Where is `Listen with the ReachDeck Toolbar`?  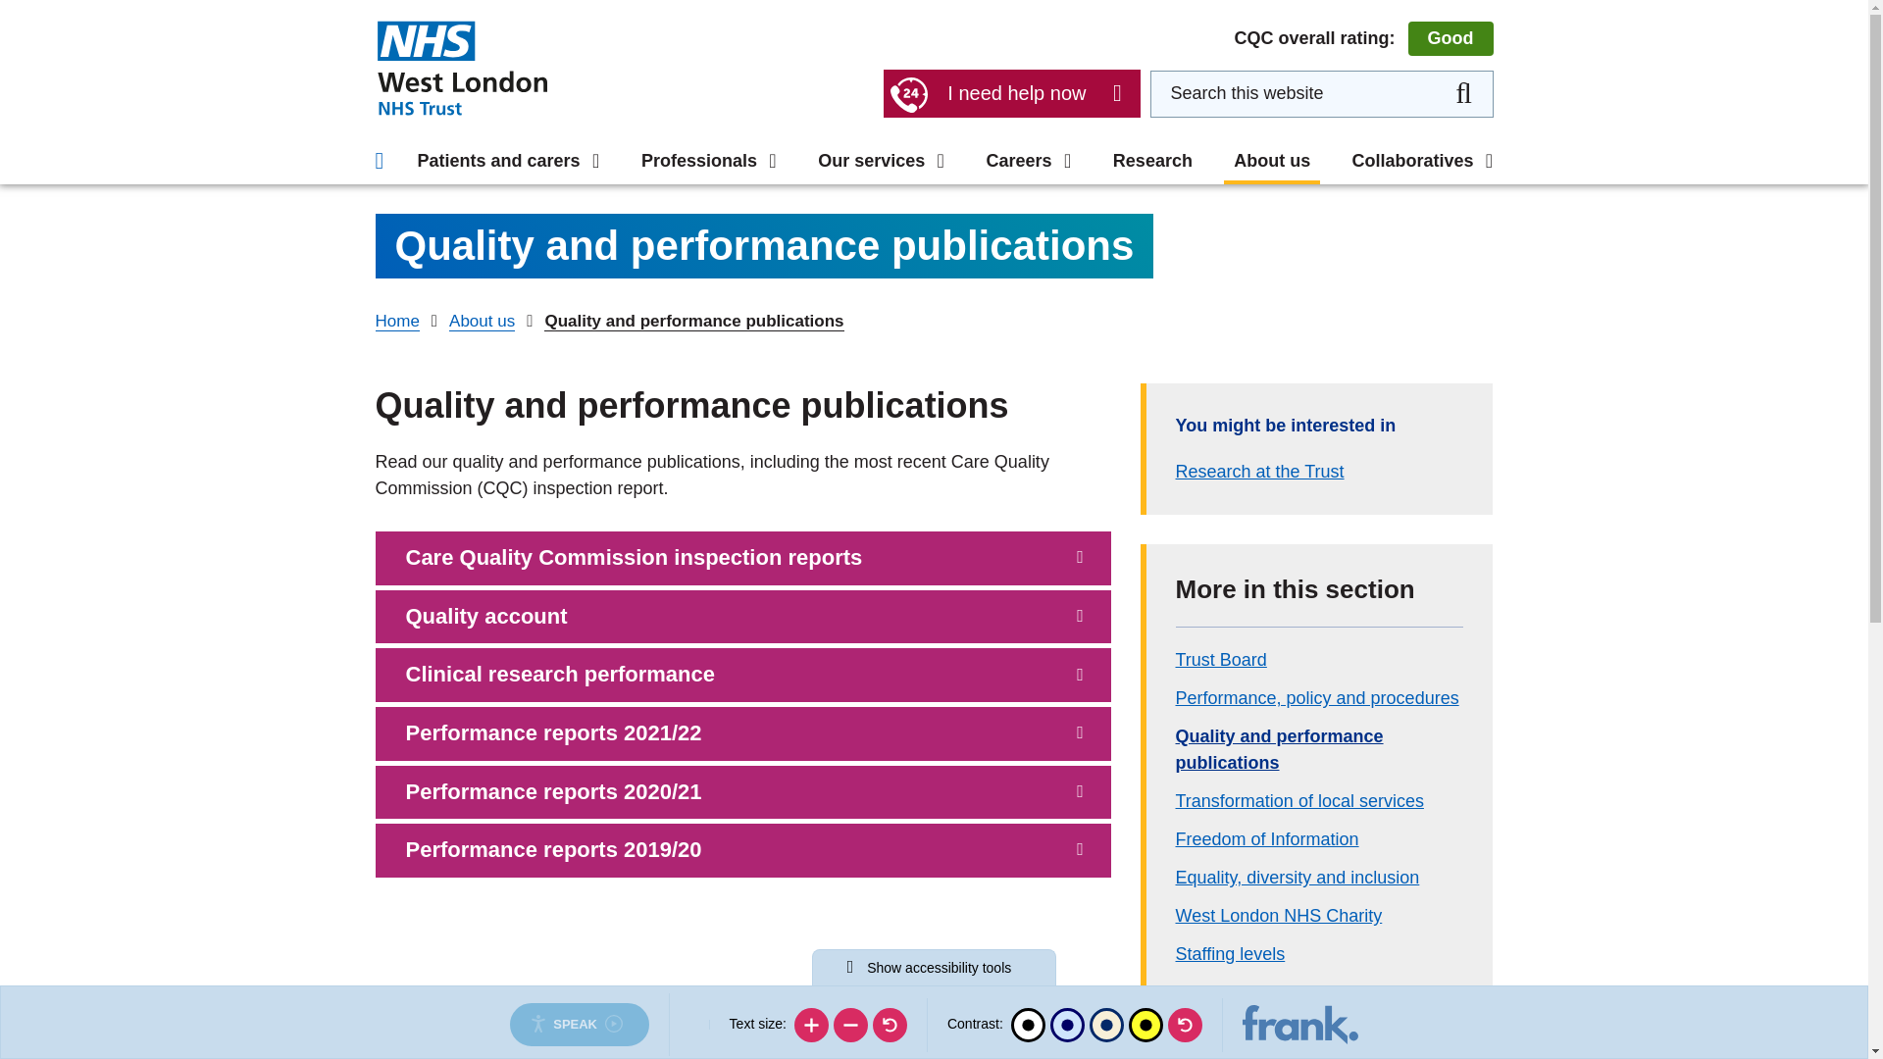 Listen with the ReachDeck Toolbar is located at coordinates (579, 1024).